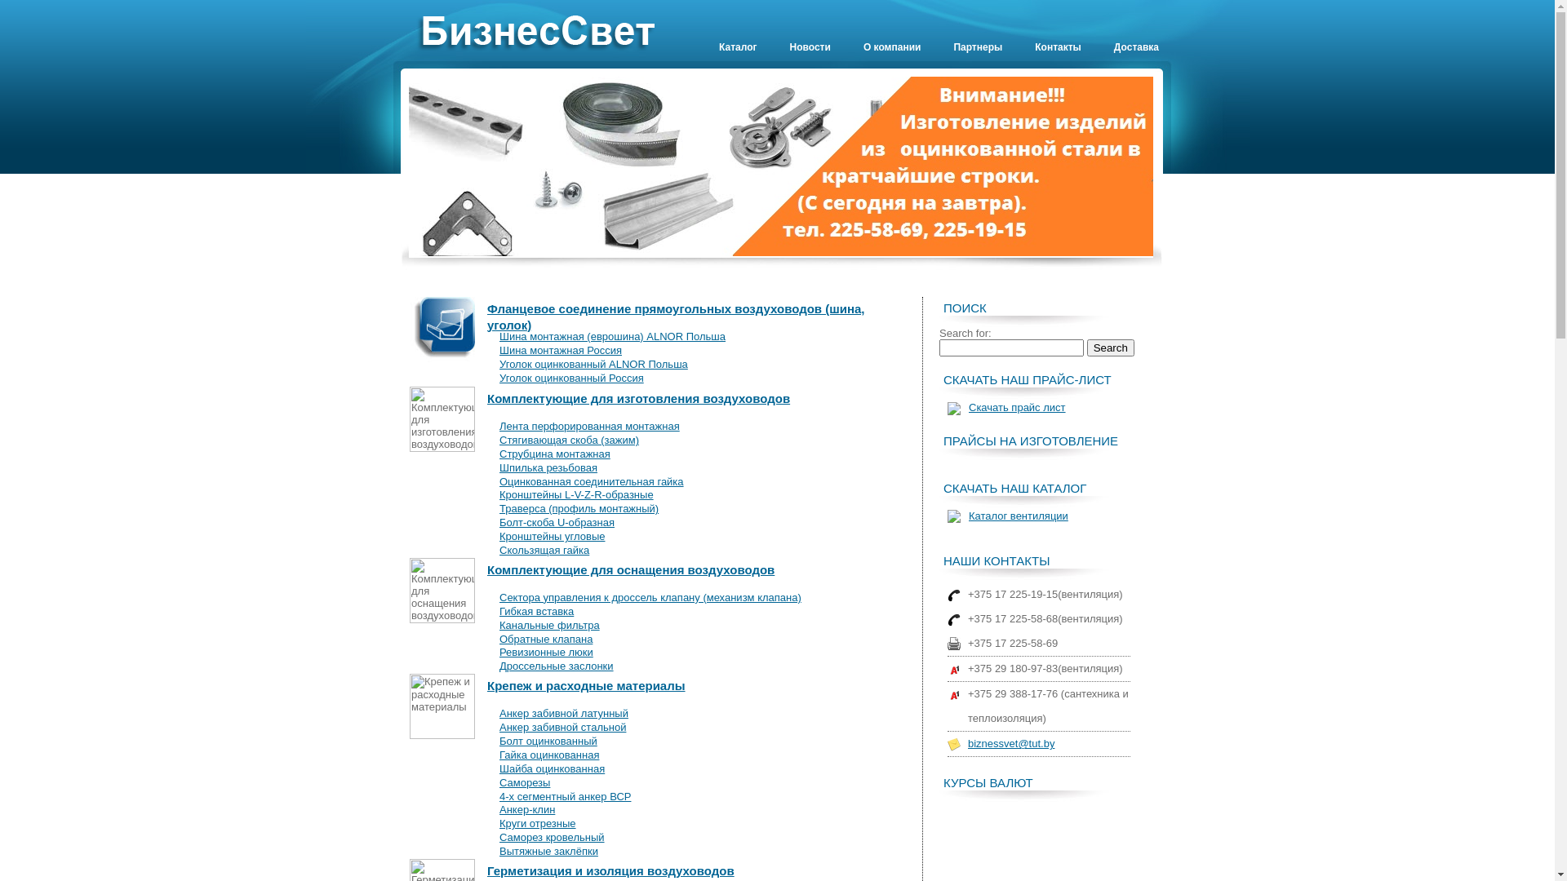 This screenshot has width=1567, height=881. I want to click on Search, so click(1111, 348).